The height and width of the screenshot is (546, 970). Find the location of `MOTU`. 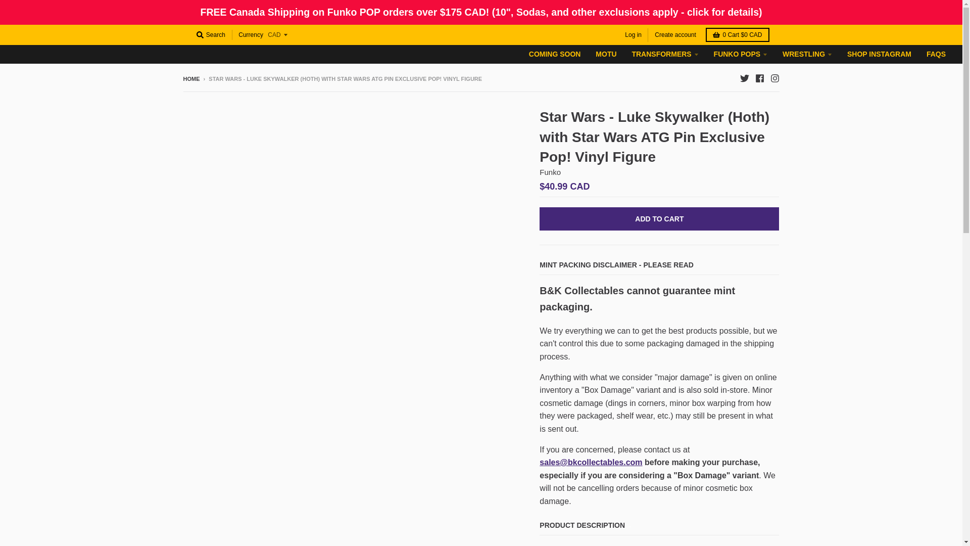

MOTU is located at coordinates (605, 54).